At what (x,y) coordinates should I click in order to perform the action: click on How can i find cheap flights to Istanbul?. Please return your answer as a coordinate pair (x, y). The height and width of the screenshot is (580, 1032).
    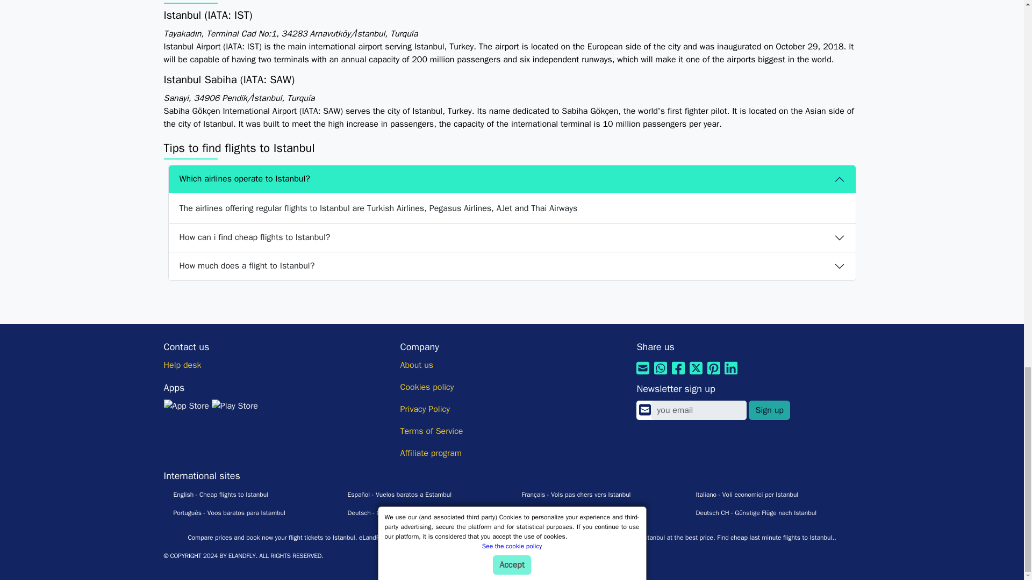
    Looking at the image, I should click on (512, 237).